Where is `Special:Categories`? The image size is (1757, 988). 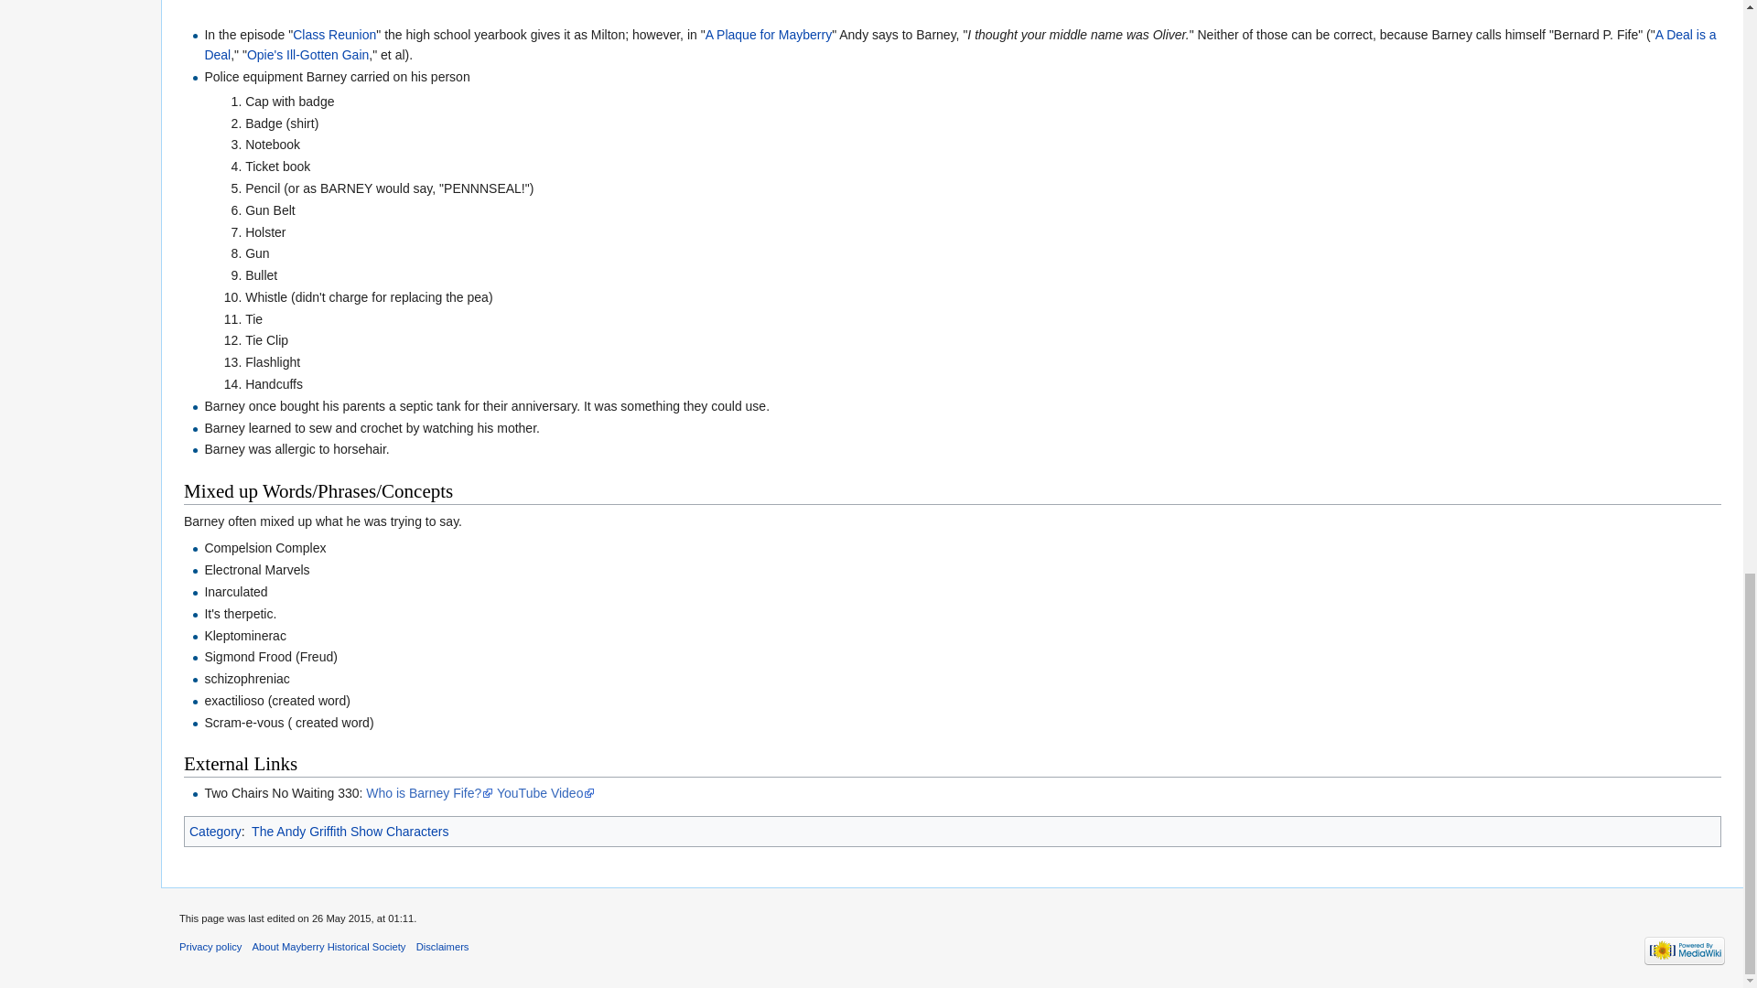
Special:Categories is located at coordinates (216, 831).